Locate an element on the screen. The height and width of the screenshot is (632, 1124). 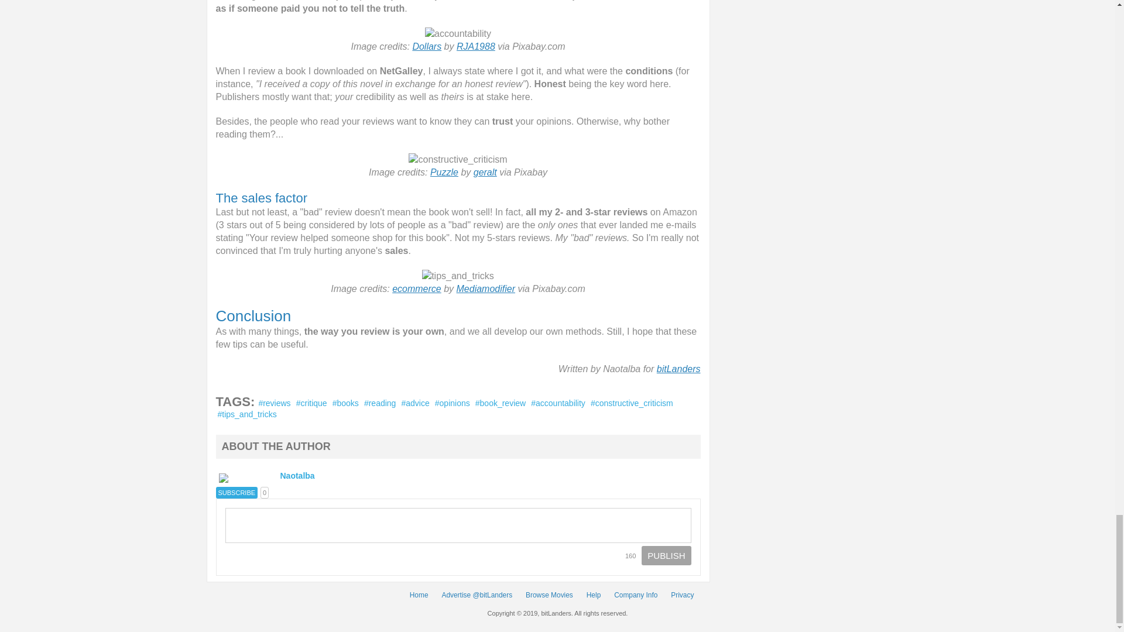
ecommerce is located at coordinates (417, 288).